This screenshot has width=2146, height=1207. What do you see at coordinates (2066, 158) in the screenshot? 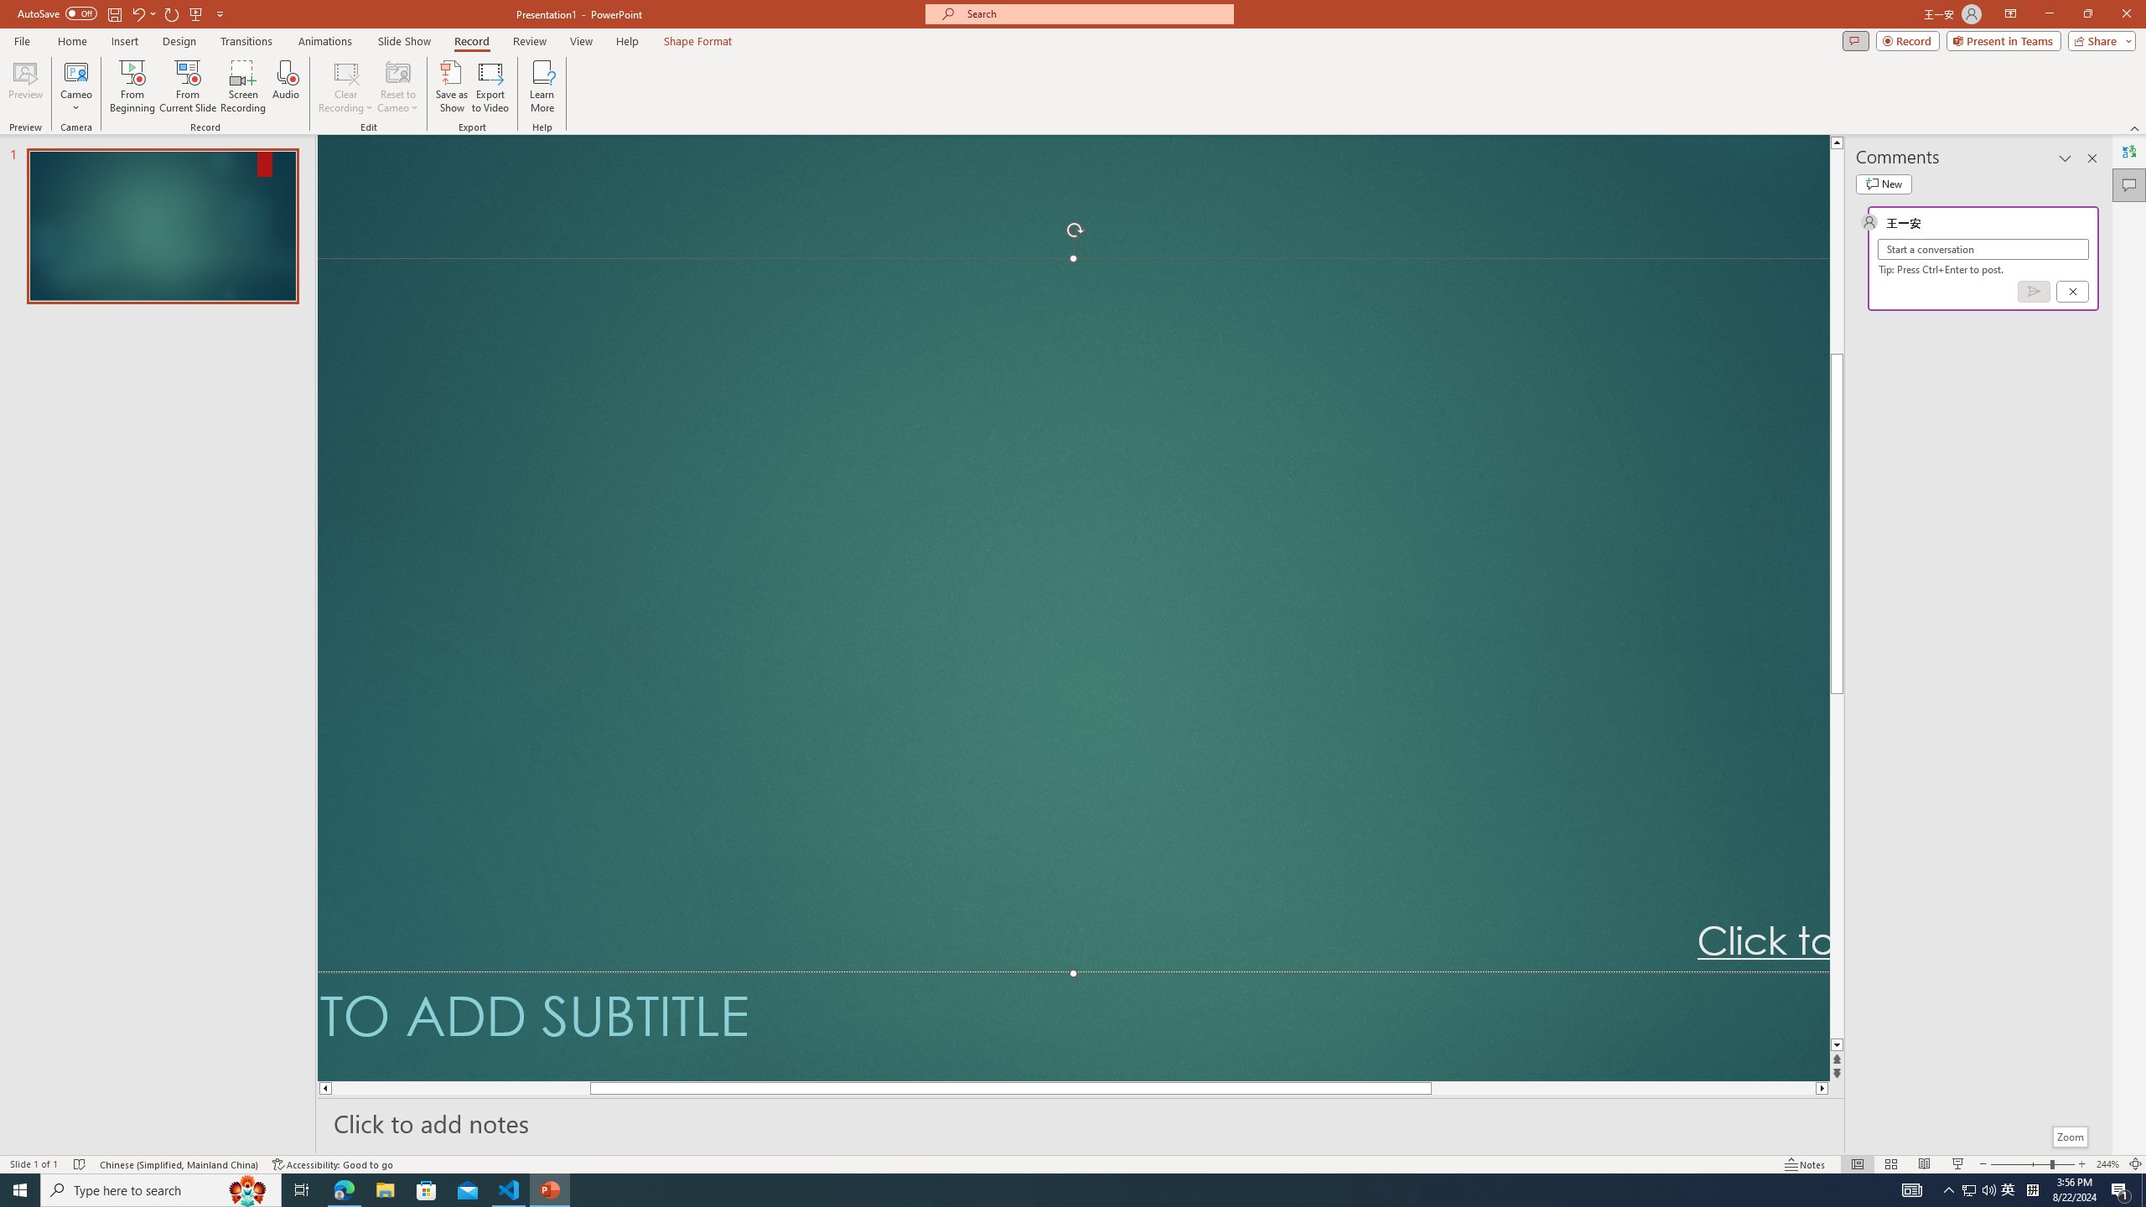
I see `Task Pane Options` at bounding box center [2066, 158].